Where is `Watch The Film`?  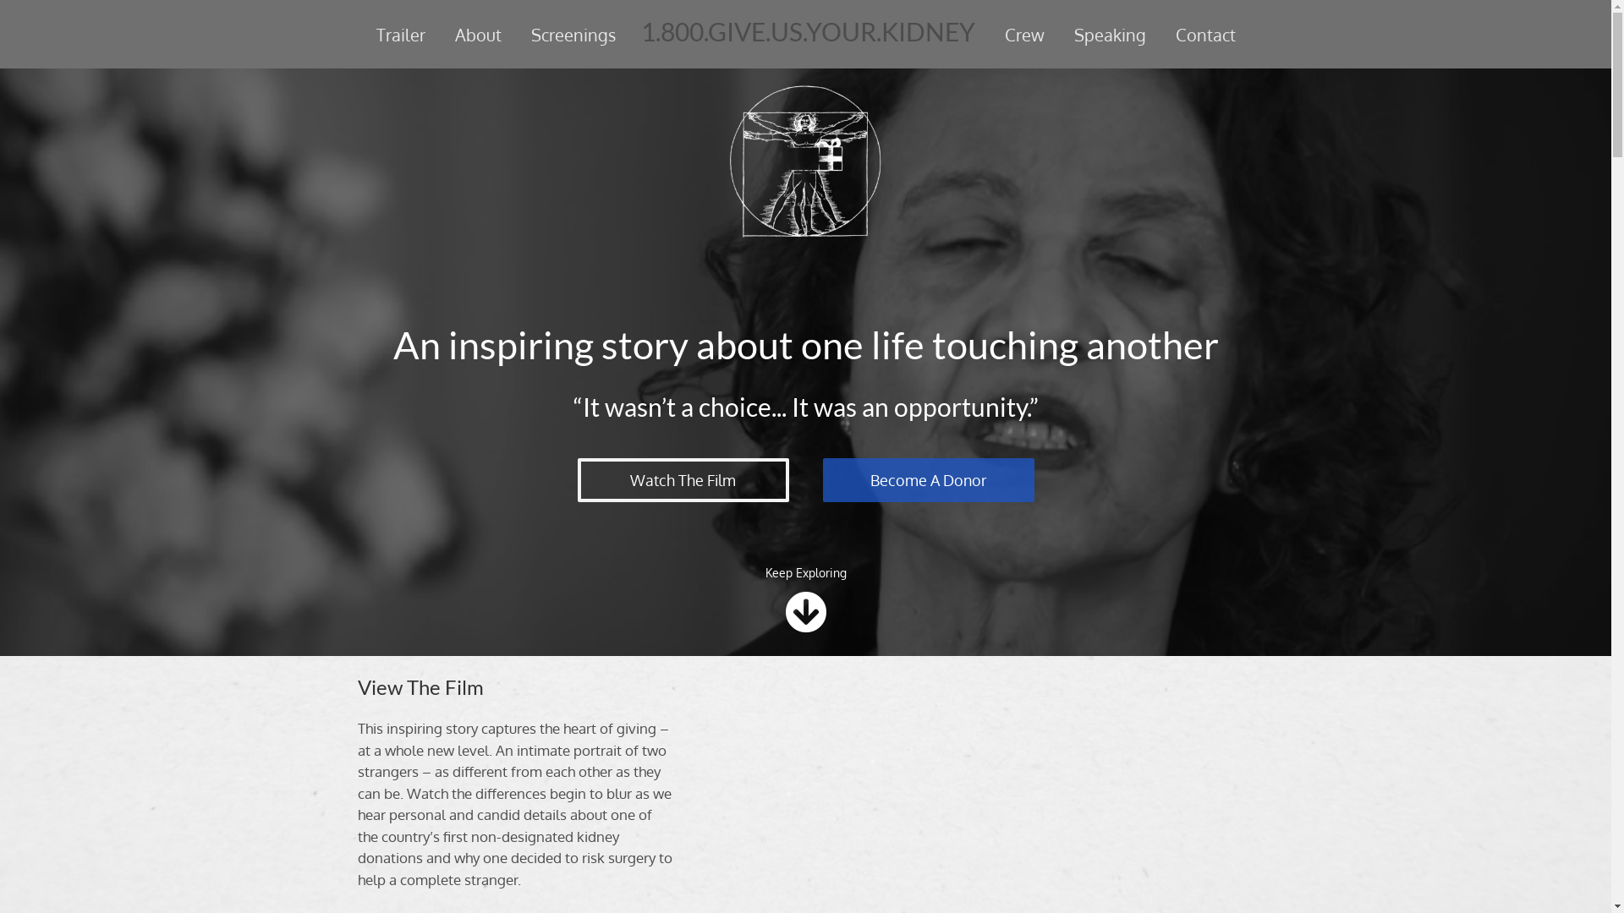
Watch The Film is located at coordinates (683, 480).